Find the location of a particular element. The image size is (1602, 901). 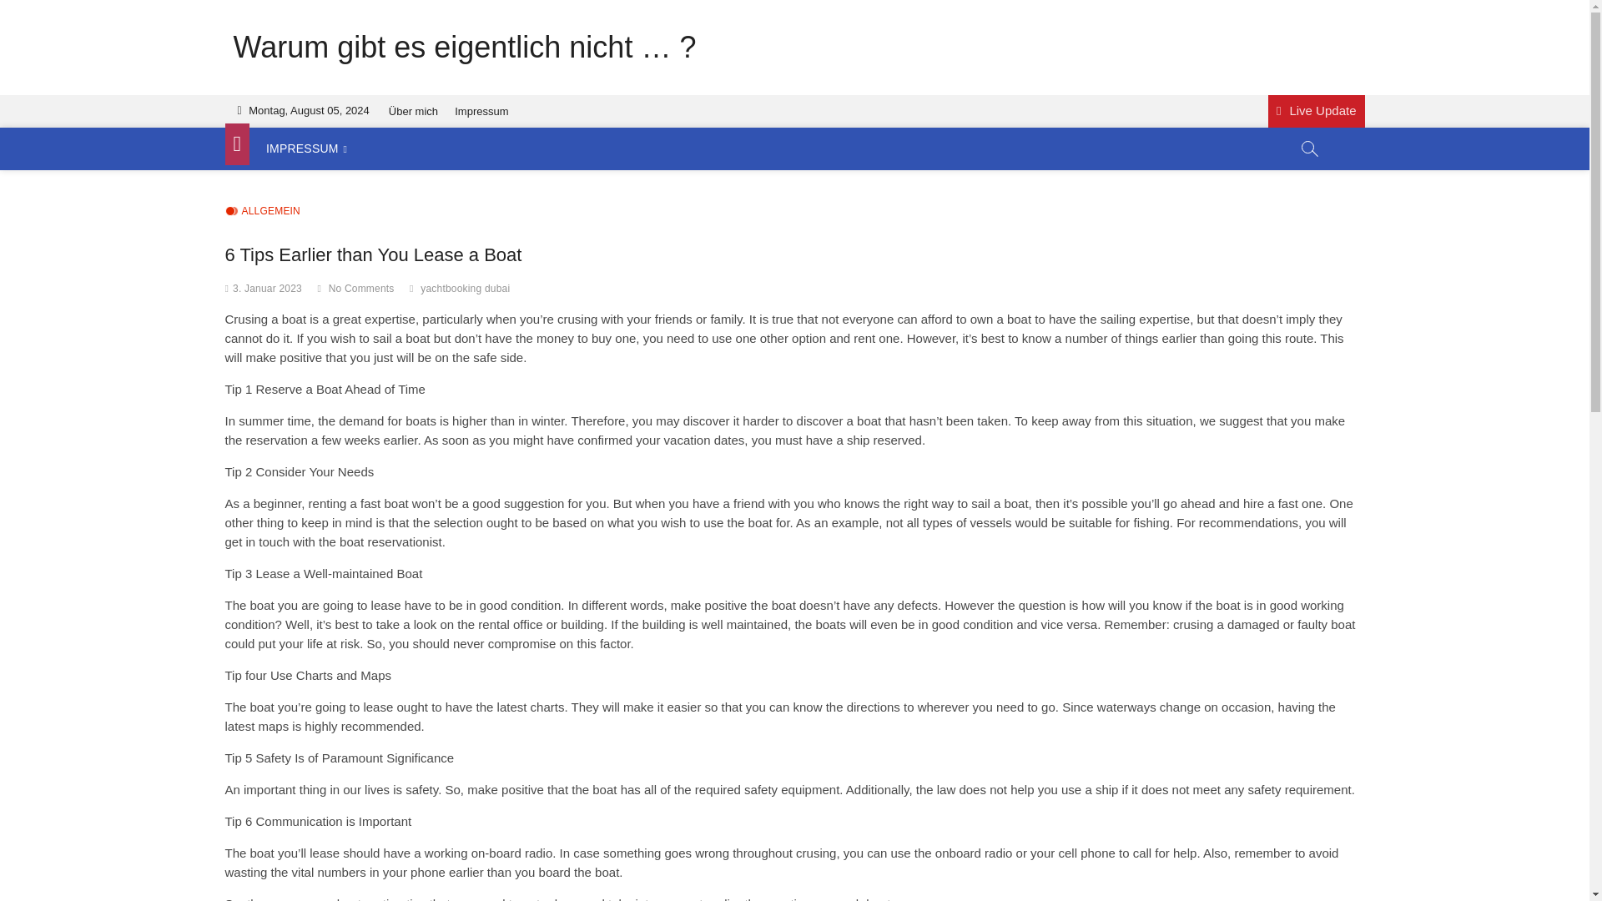

Live Update is located at coordinates (1317, 112).